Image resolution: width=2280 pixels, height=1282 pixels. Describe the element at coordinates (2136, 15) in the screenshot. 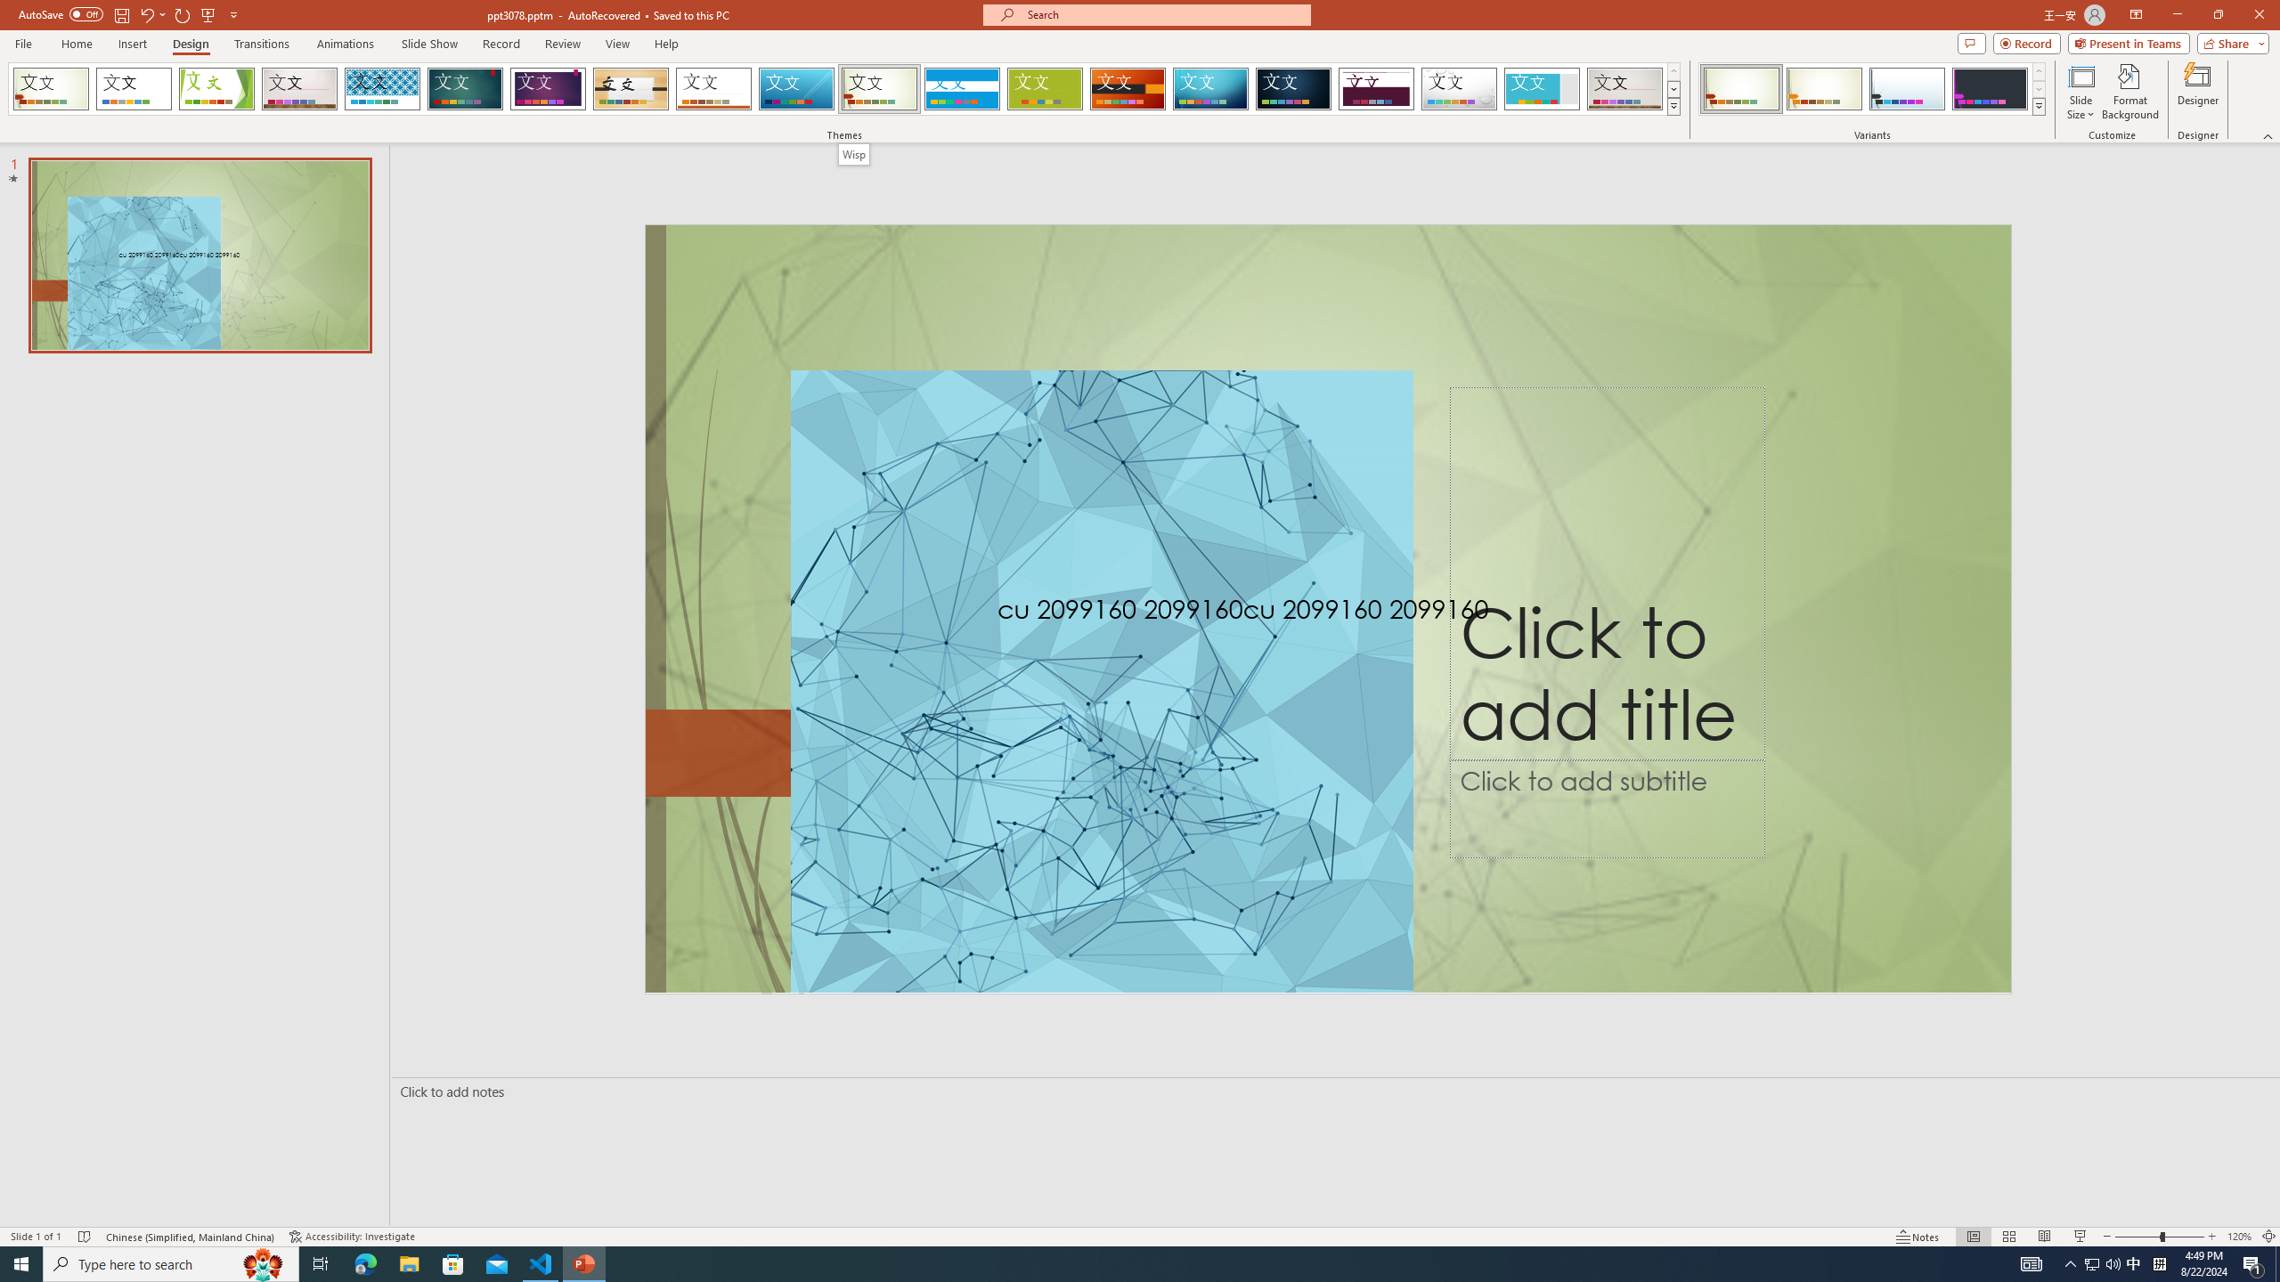

I see `Ribbon Display Options` at that location.